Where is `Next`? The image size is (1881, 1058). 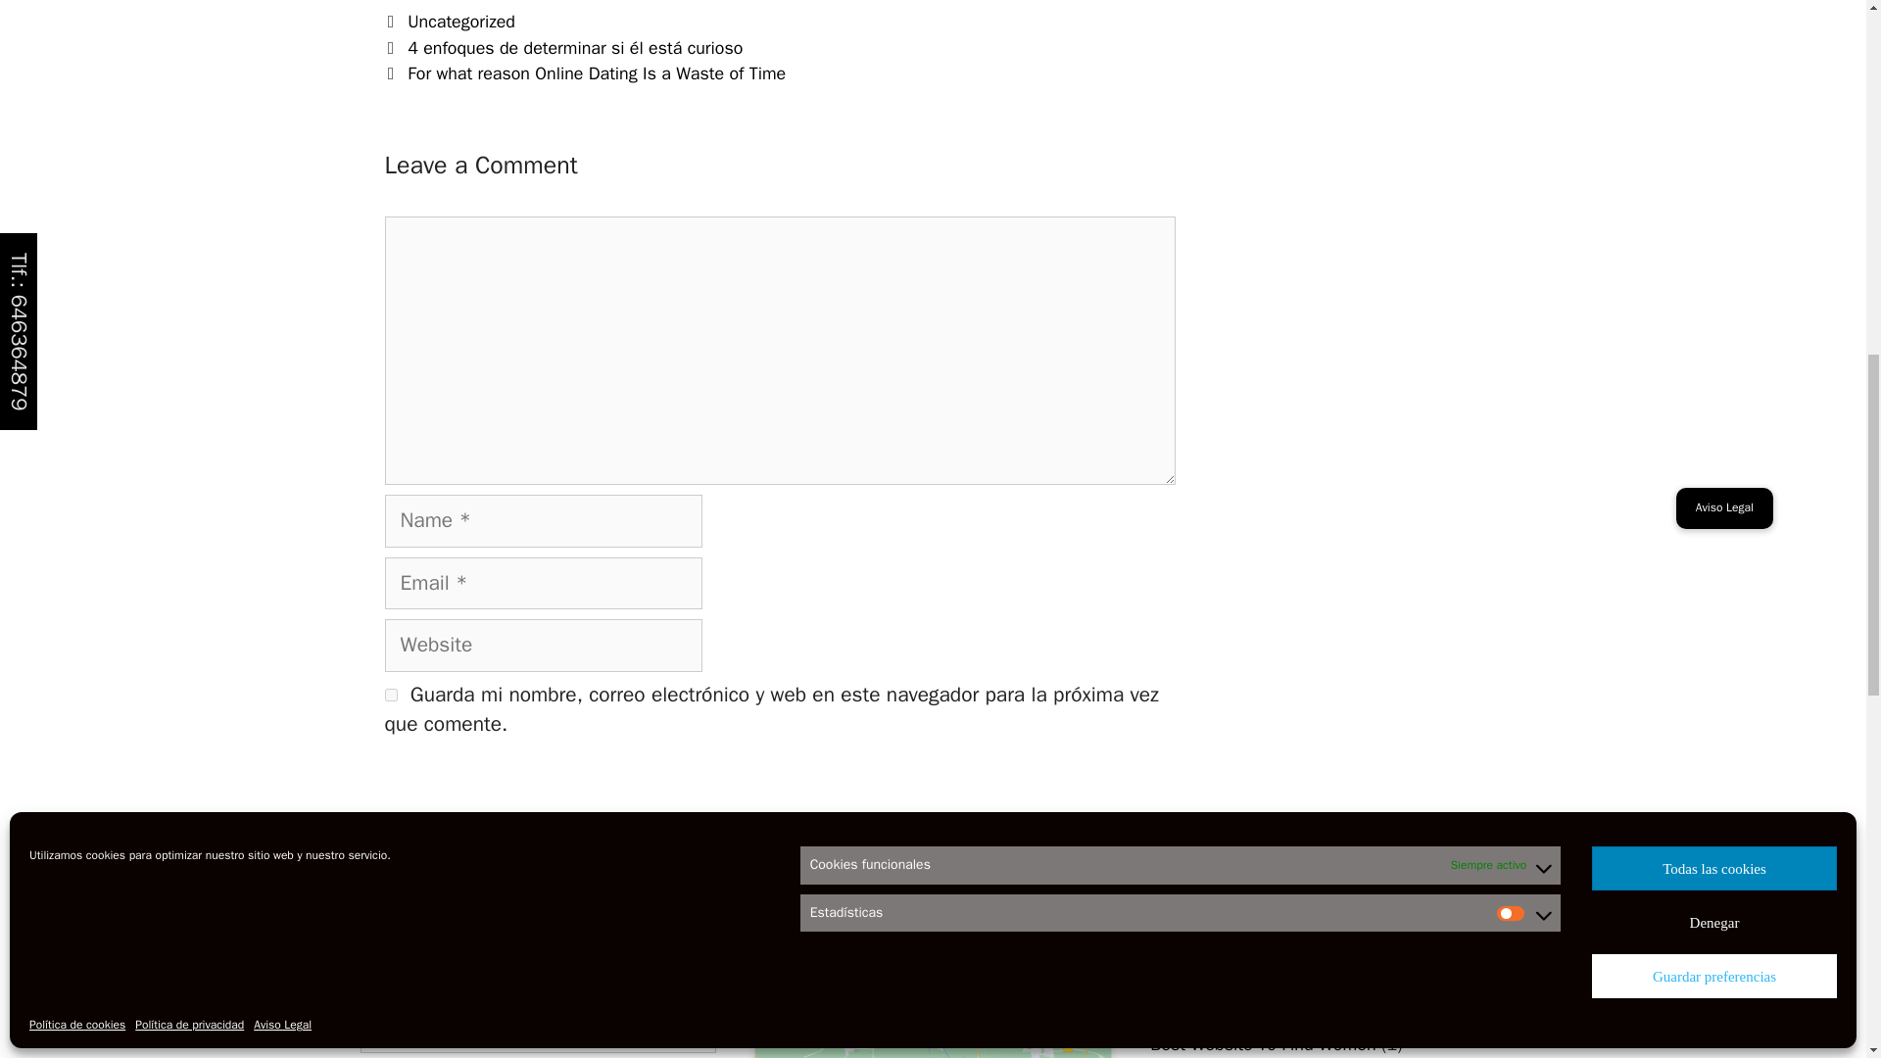 Next is located at coordinates (584, 72).